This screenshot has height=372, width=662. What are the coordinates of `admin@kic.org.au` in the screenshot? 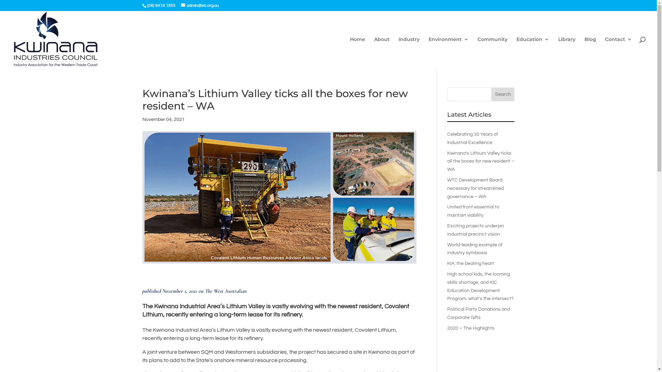 It's located at (200, 6).